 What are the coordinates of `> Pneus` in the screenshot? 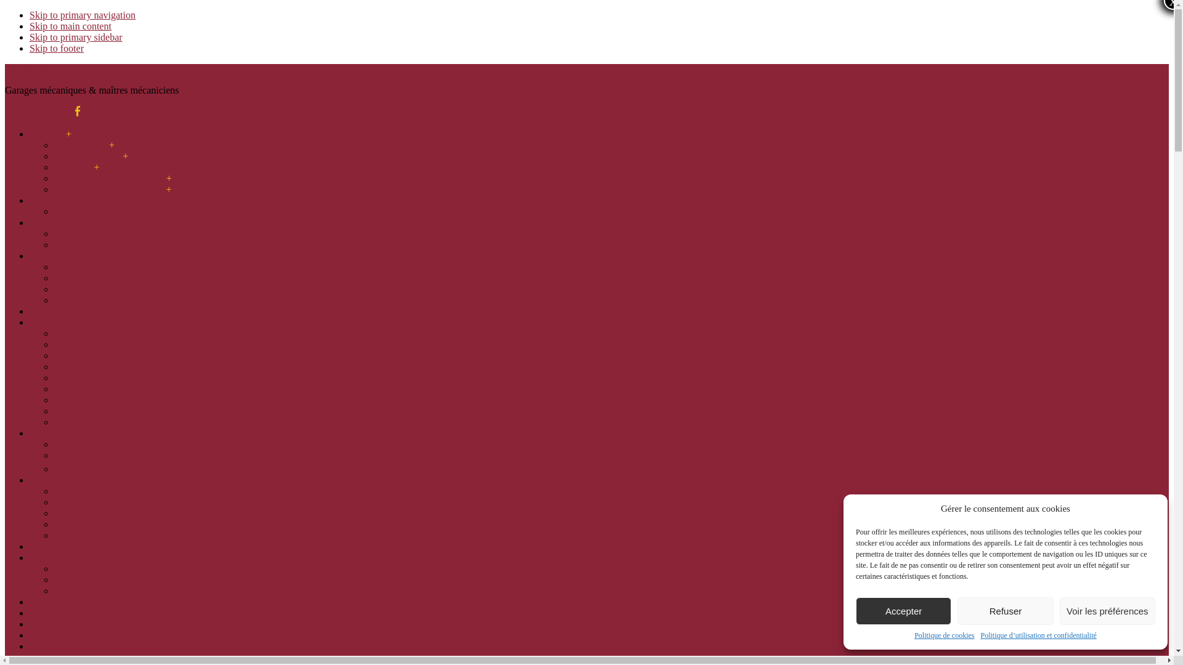 It's located at (70, 378).